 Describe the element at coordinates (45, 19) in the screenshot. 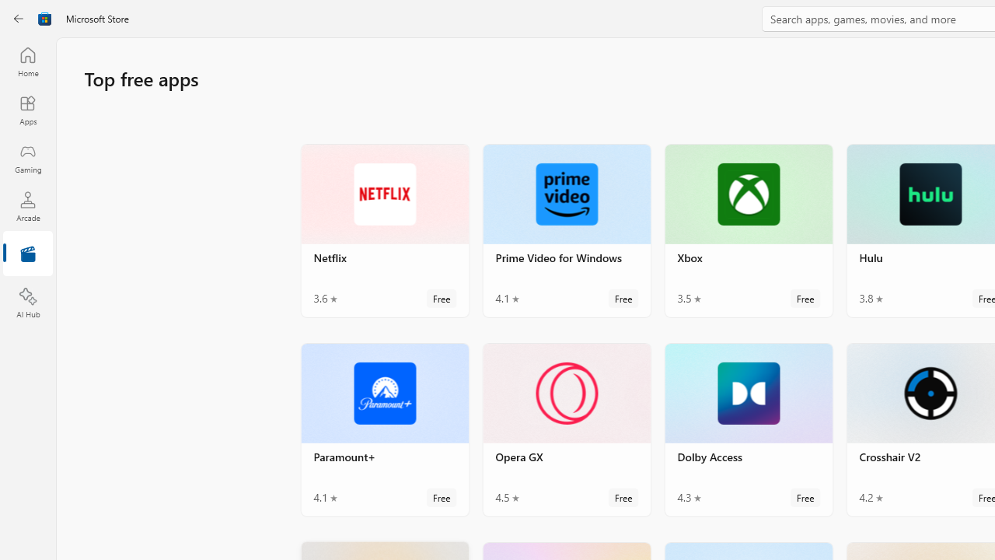

I see `Class: Image` at that location.